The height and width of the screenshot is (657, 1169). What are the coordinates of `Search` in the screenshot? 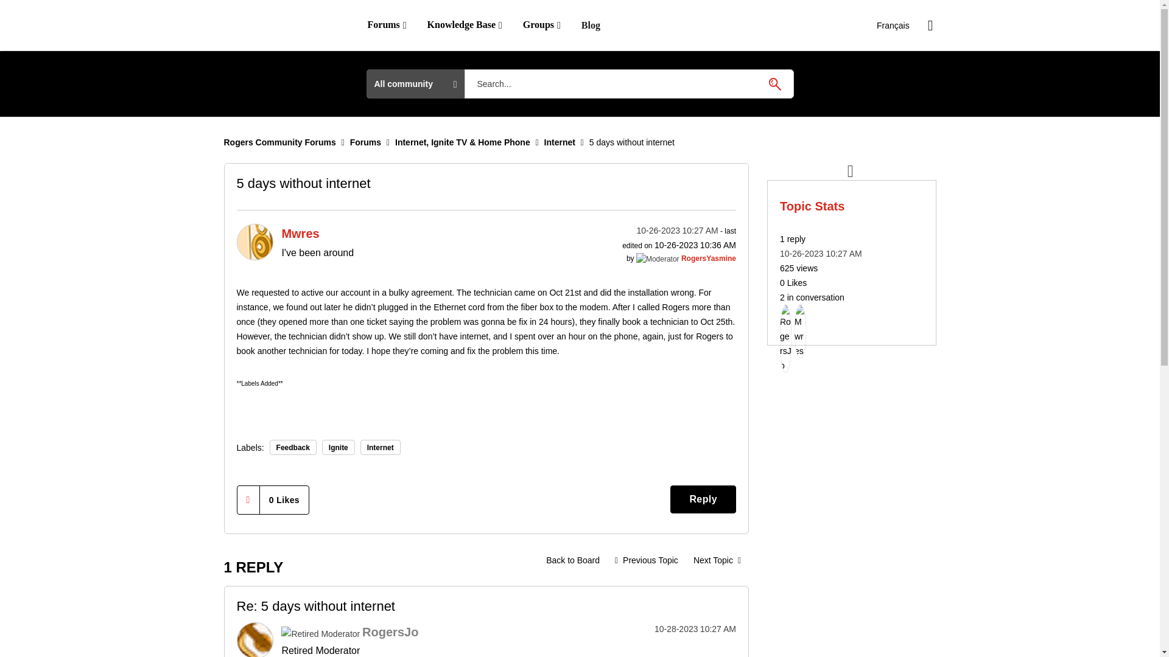 It's located at (628, 84).